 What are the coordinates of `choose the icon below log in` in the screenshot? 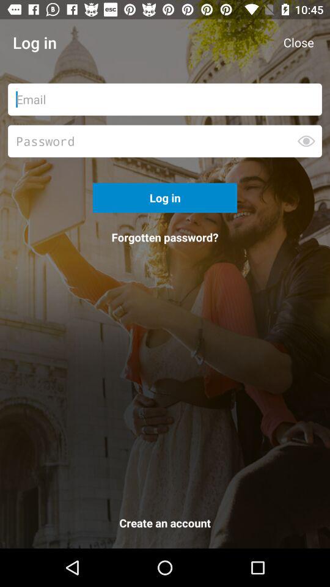 It's located at (165, 237).